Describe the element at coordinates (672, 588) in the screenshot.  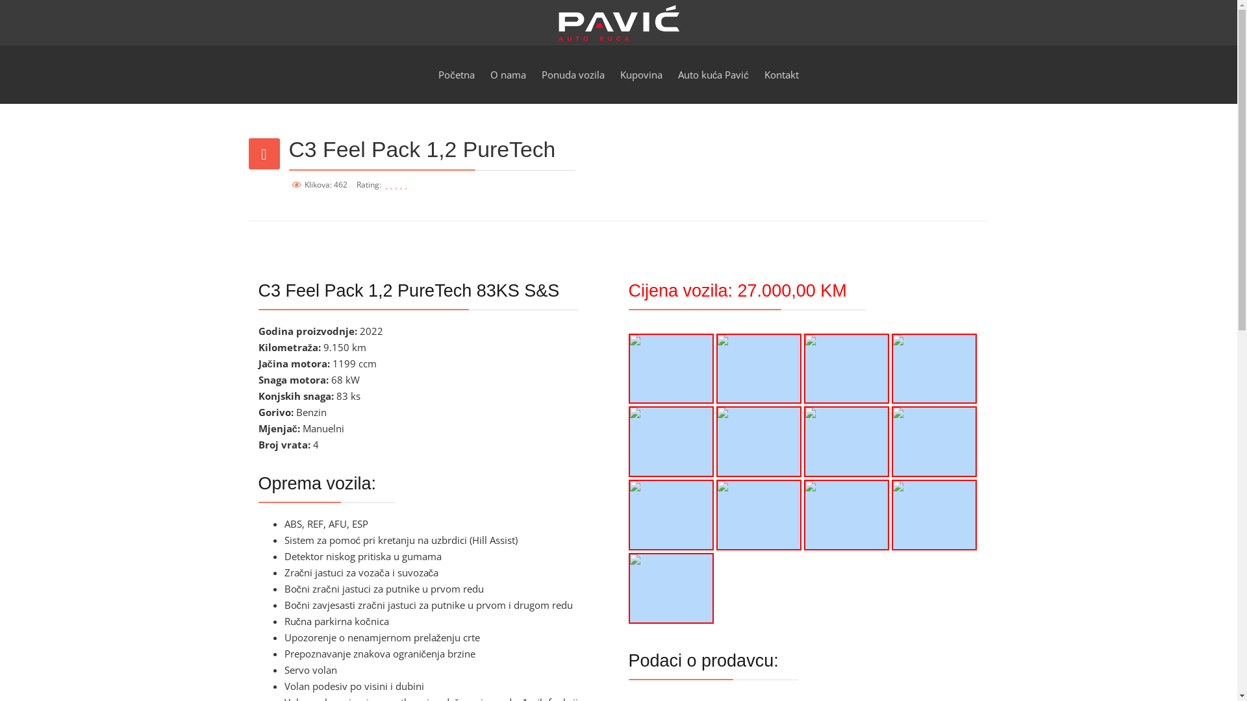
I see `Click to enlarge image 13.jpg` at that location.